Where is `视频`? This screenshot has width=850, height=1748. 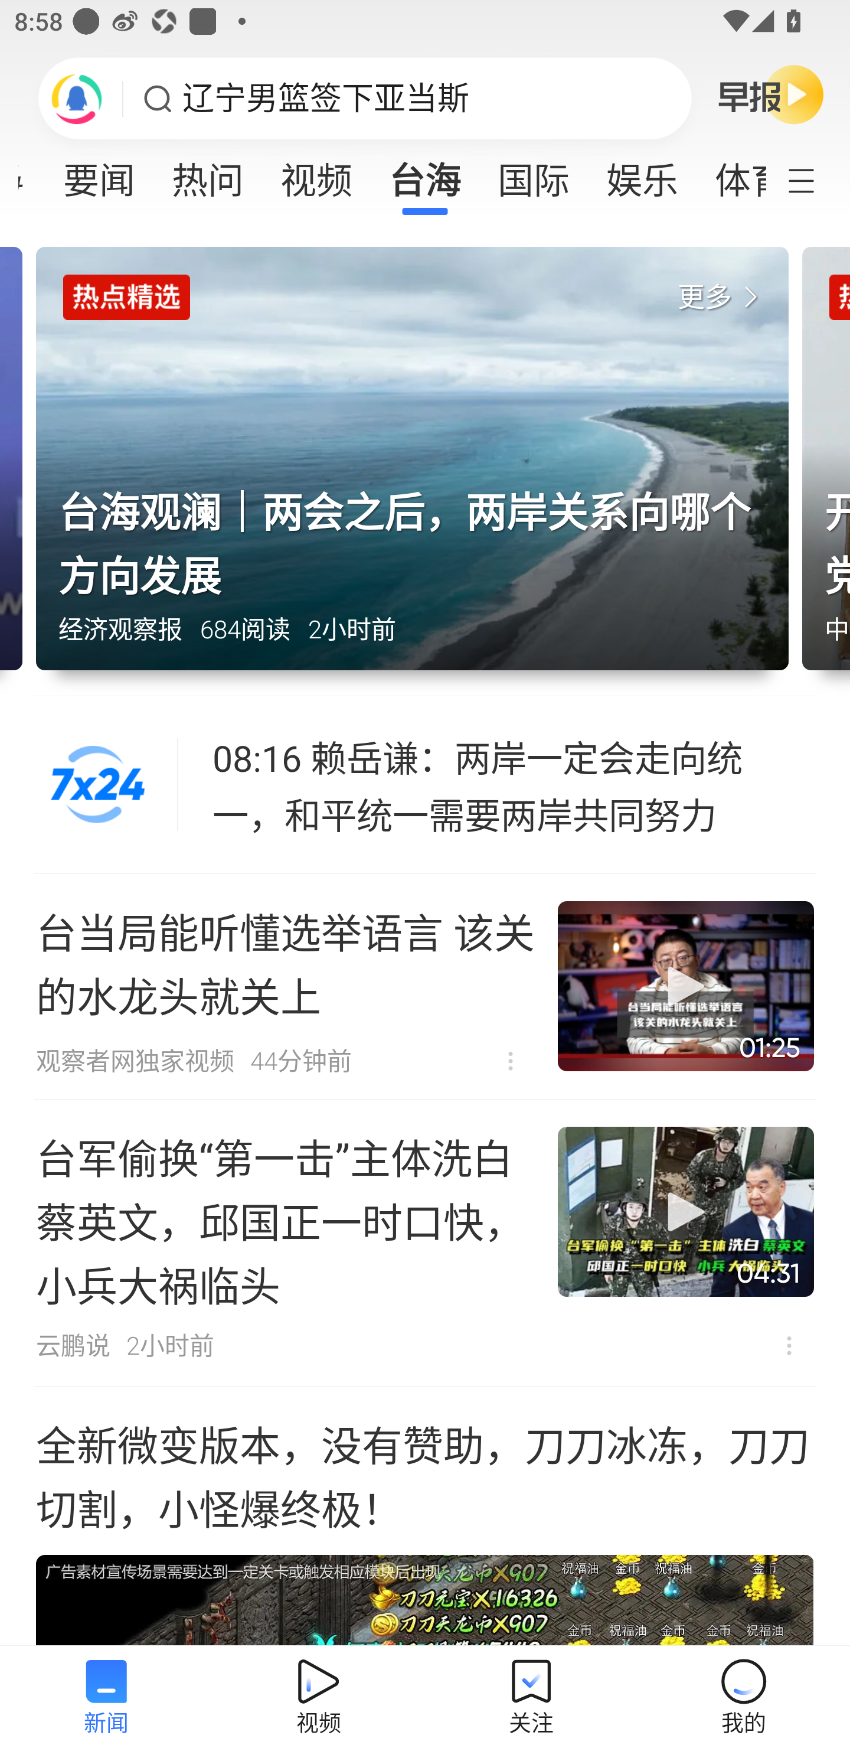
视频 is located at coordinates (316, 174).